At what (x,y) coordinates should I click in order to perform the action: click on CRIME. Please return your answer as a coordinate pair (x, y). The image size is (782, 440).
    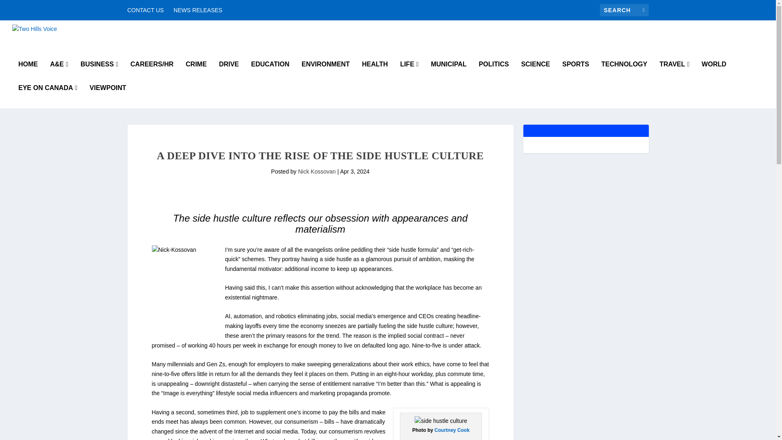
    Looking at the image, I should click on (196, 73).